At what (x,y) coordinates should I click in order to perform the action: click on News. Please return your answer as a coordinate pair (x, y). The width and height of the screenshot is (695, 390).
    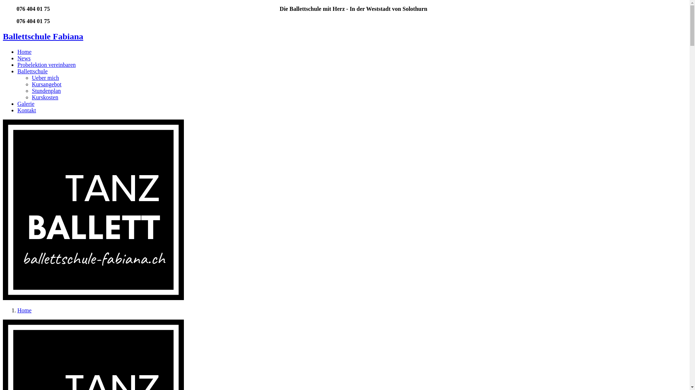
    Looking at the image, I should click on (24, 58).